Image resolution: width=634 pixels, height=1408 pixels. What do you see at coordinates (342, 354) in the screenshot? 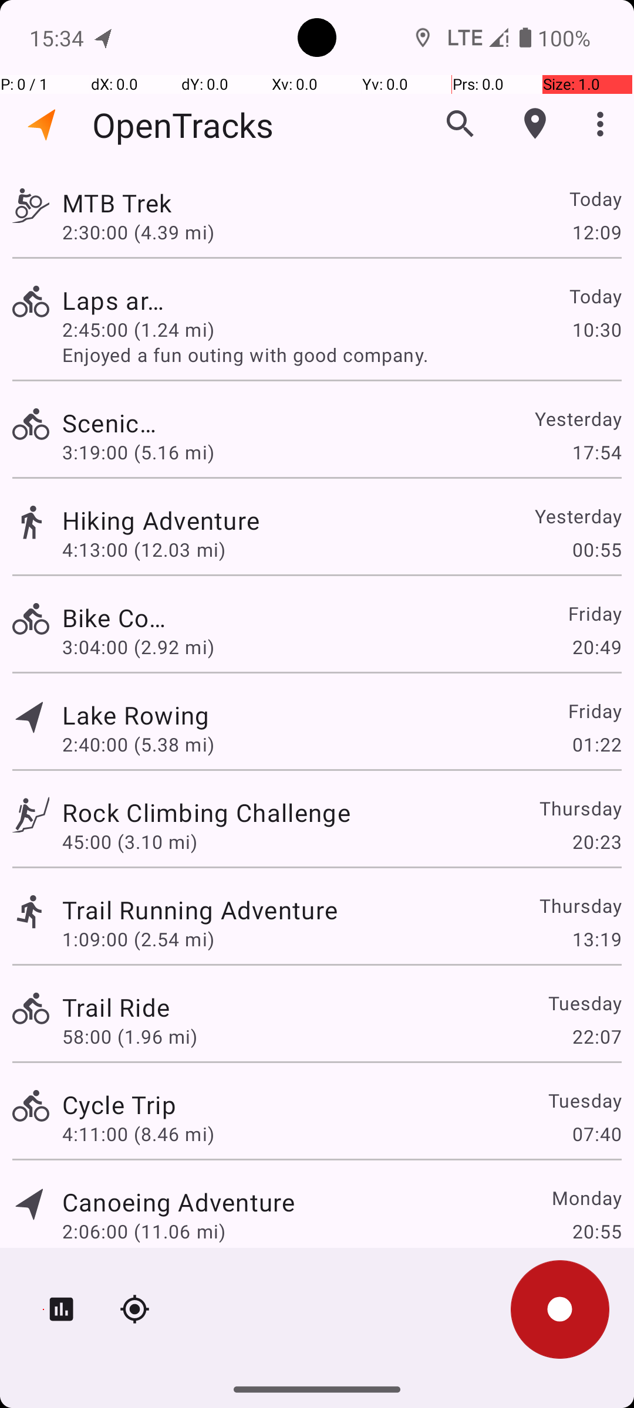
I see `Enjoyed a fun outing with good company.` at bounding box center [342, 354].